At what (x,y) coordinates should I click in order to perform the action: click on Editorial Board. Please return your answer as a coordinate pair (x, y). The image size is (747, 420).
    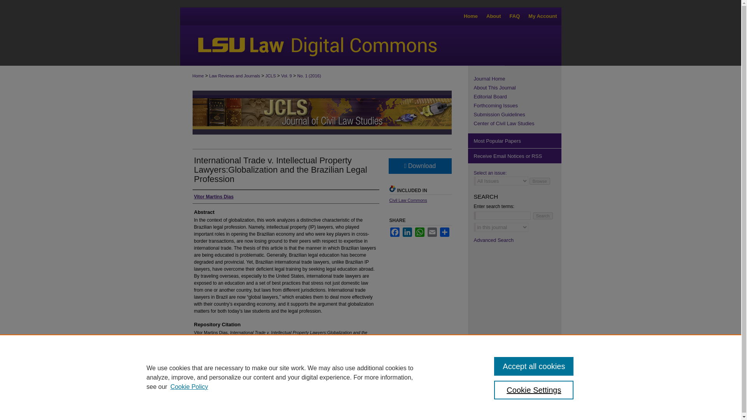
    Looking at the image, I should click on (517, 96).